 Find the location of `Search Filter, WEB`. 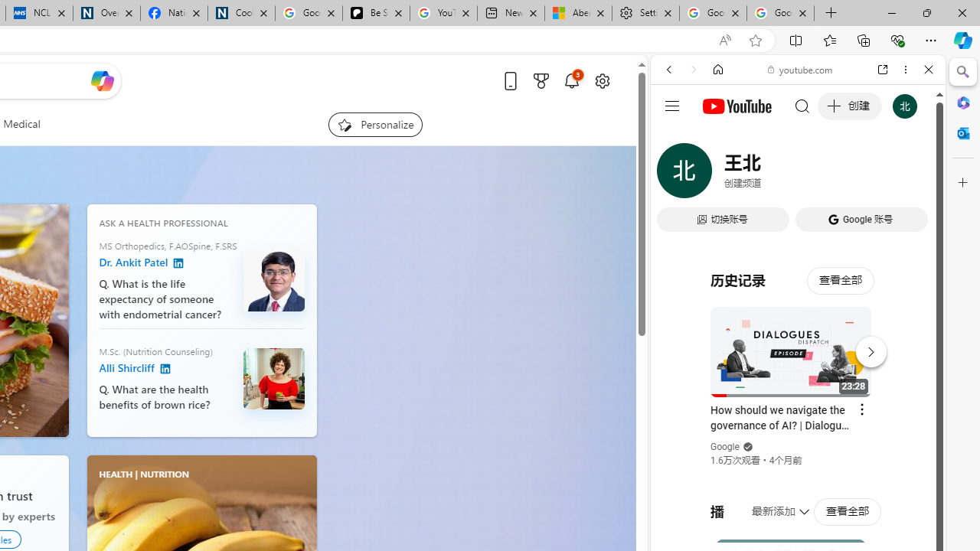

Search Filter, WEB is located at coordinates (675, 174).